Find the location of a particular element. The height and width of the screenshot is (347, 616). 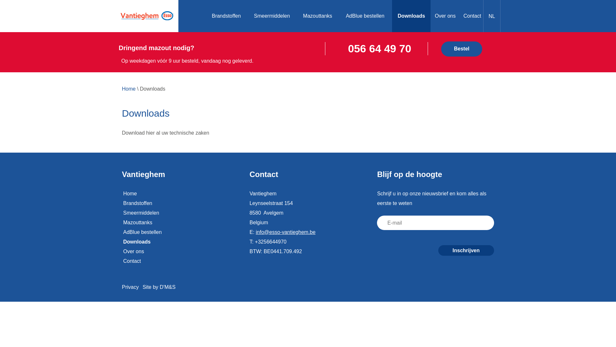

AdBlue bestellen is located at coordinates (180, 232).